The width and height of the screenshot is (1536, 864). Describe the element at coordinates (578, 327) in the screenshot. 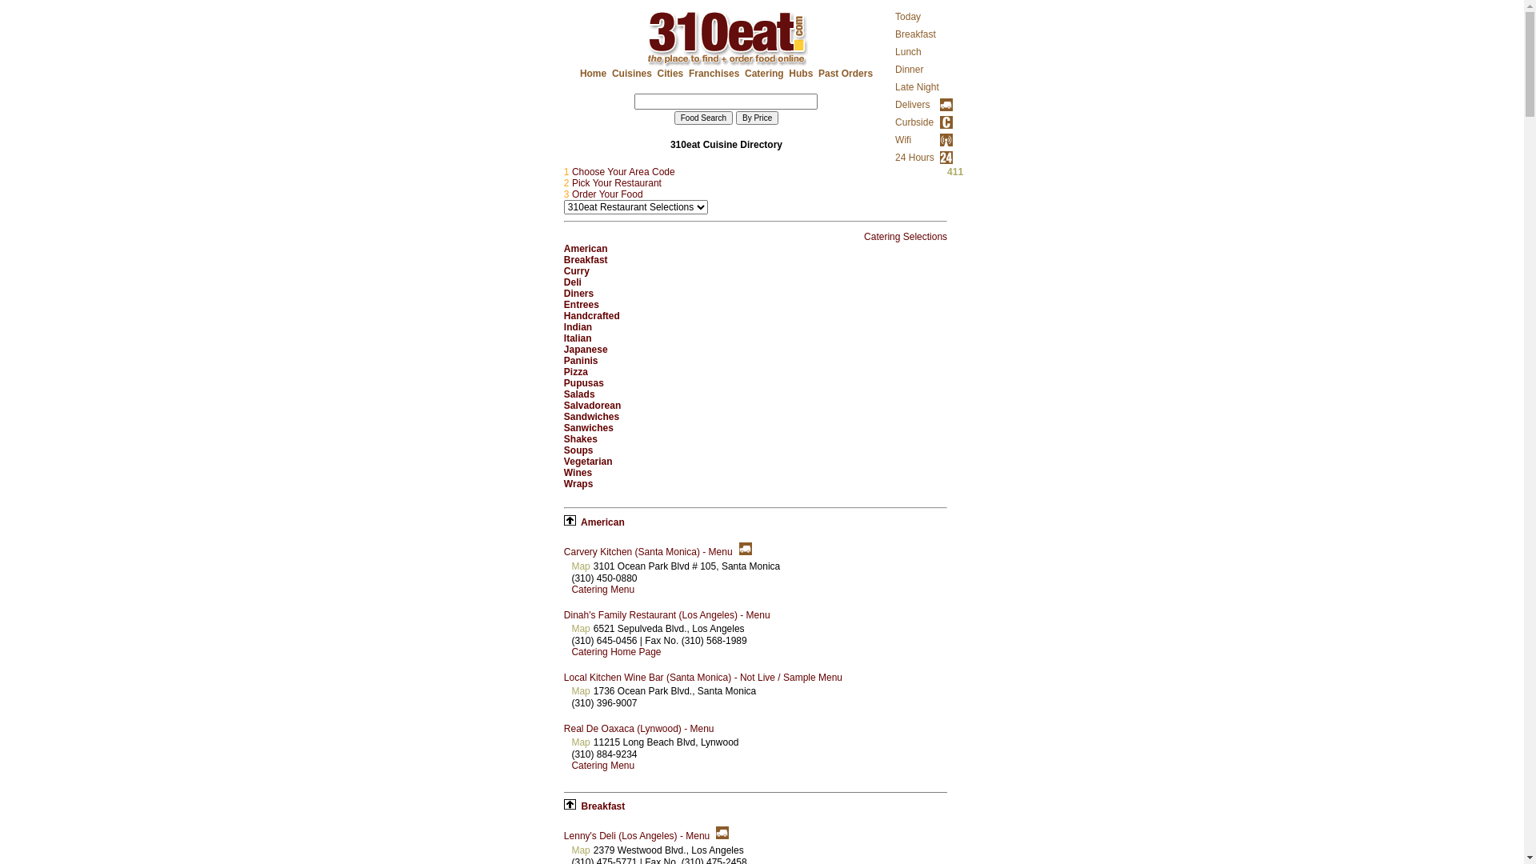

I see `Indian` at that location.